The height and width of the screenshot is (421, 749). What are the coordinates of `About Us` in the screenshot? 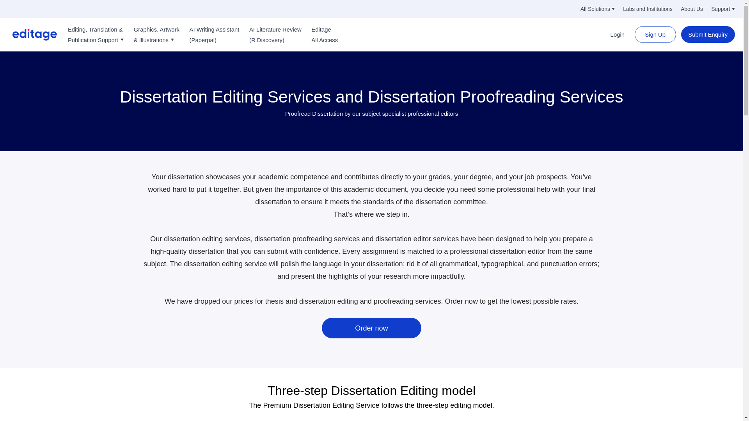 It's located at (692, 9).